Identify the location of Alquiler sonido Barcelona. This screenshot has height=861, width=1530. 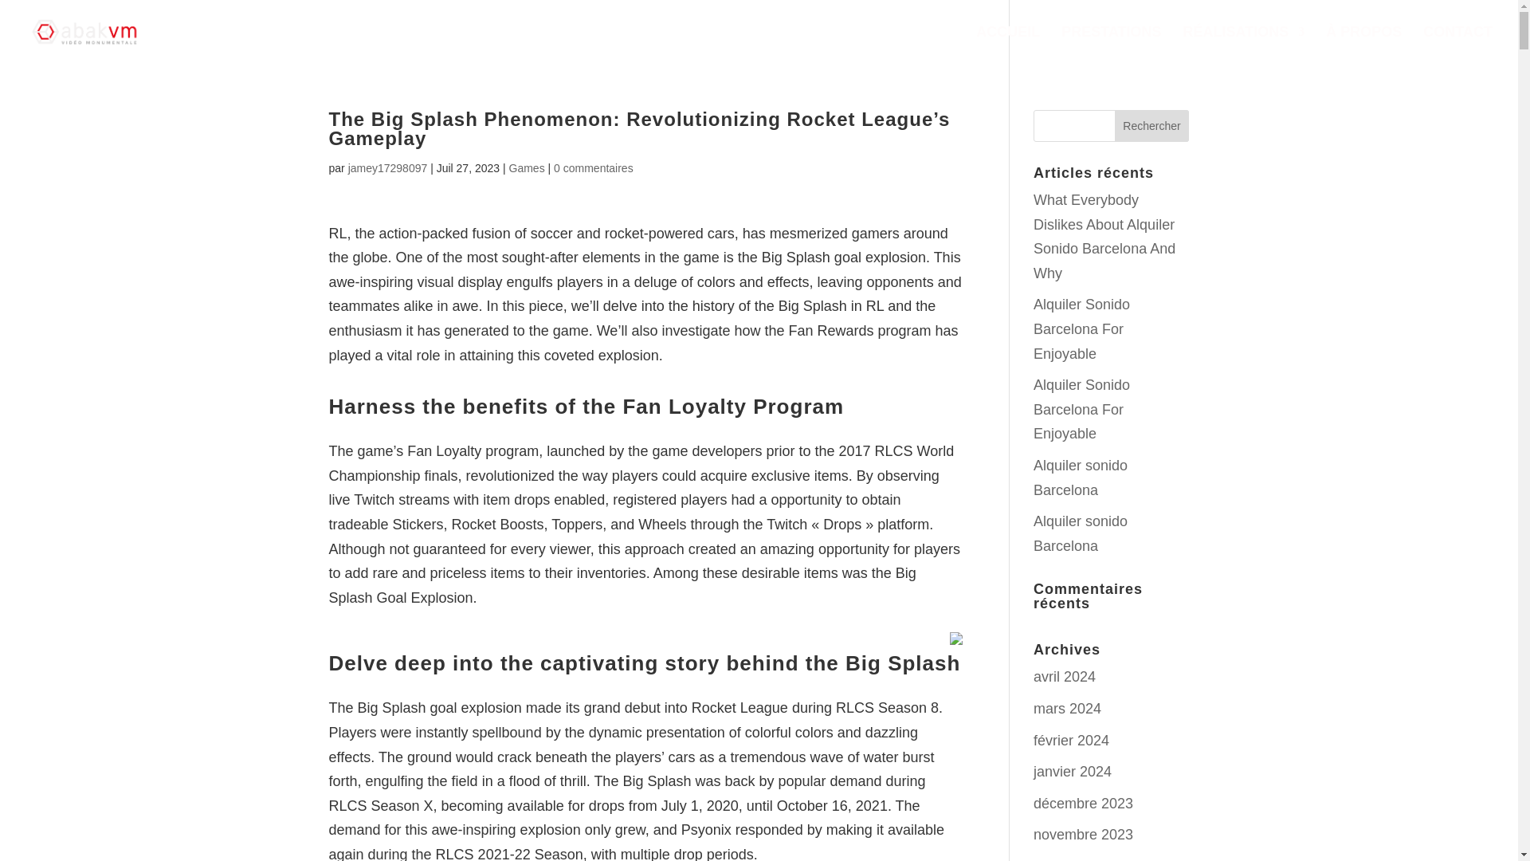
(1081, 478).